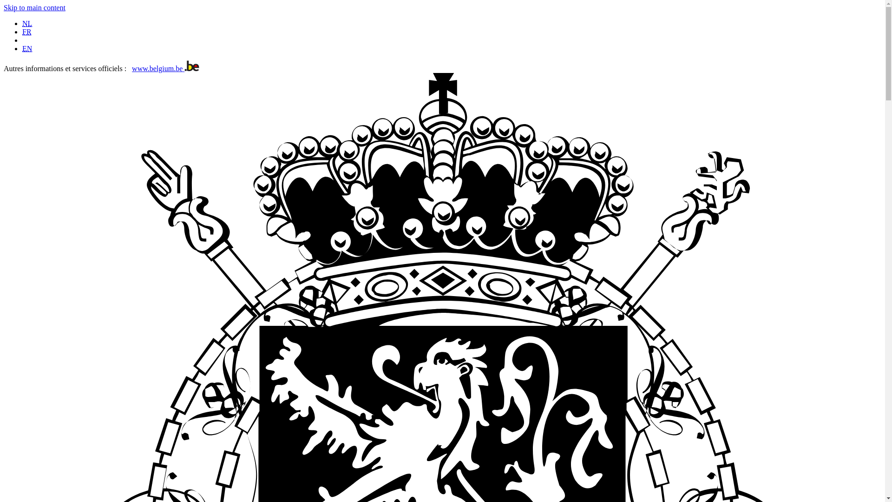 The image size is (892, 502). Describe the element at coordinates (34, 7) in the screenshot. I see `Skip to main content` at that location.